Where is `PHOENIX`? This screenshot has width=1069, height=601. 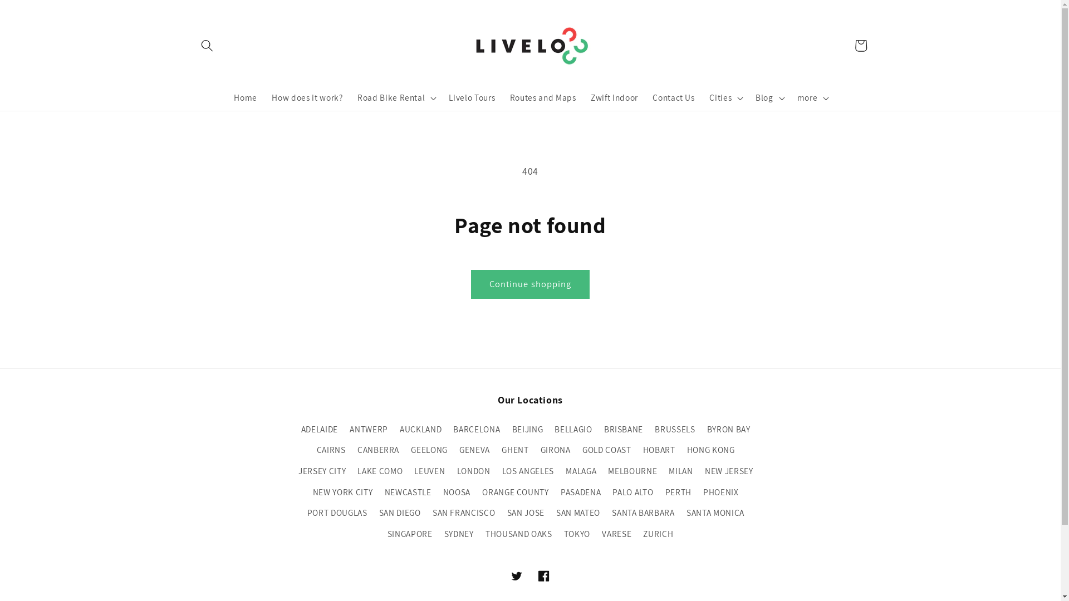 PHOENIX is located at coordinates (721, 492).